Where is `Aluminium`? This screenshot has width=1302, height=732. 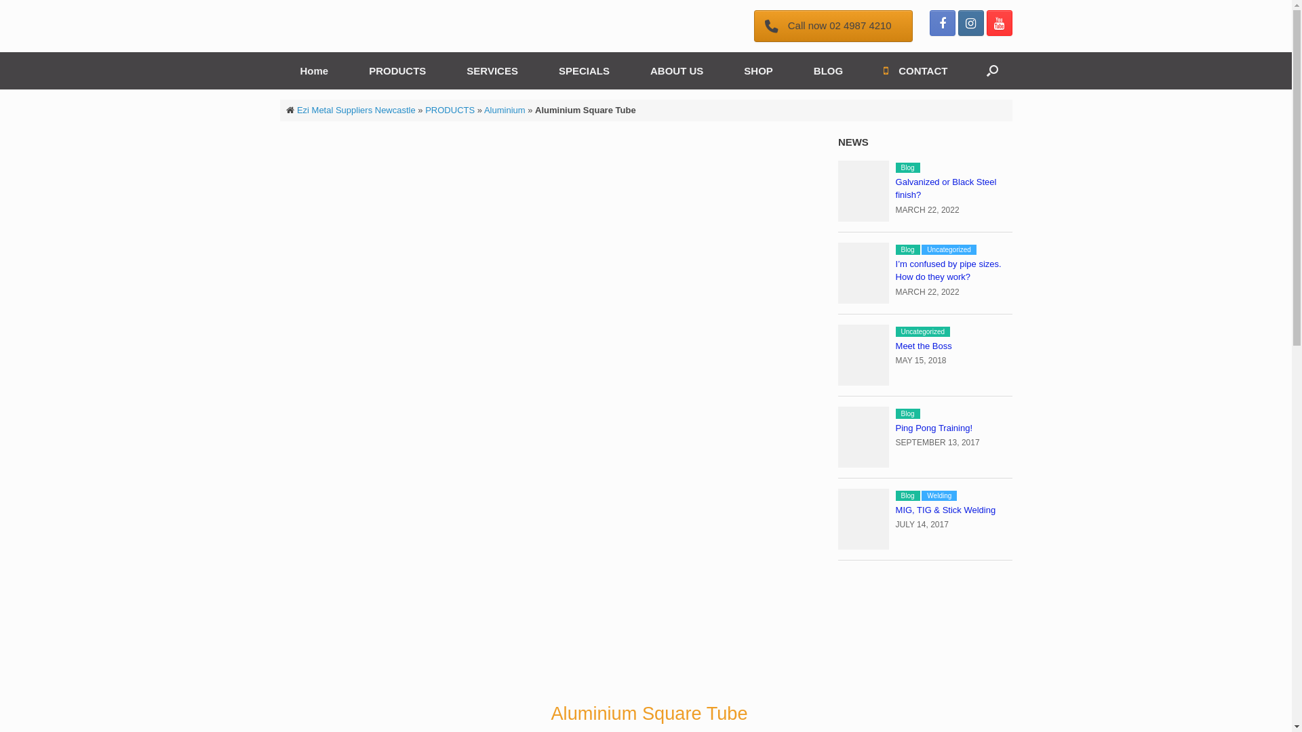 Aluminium is located at coordinates (505, 110).